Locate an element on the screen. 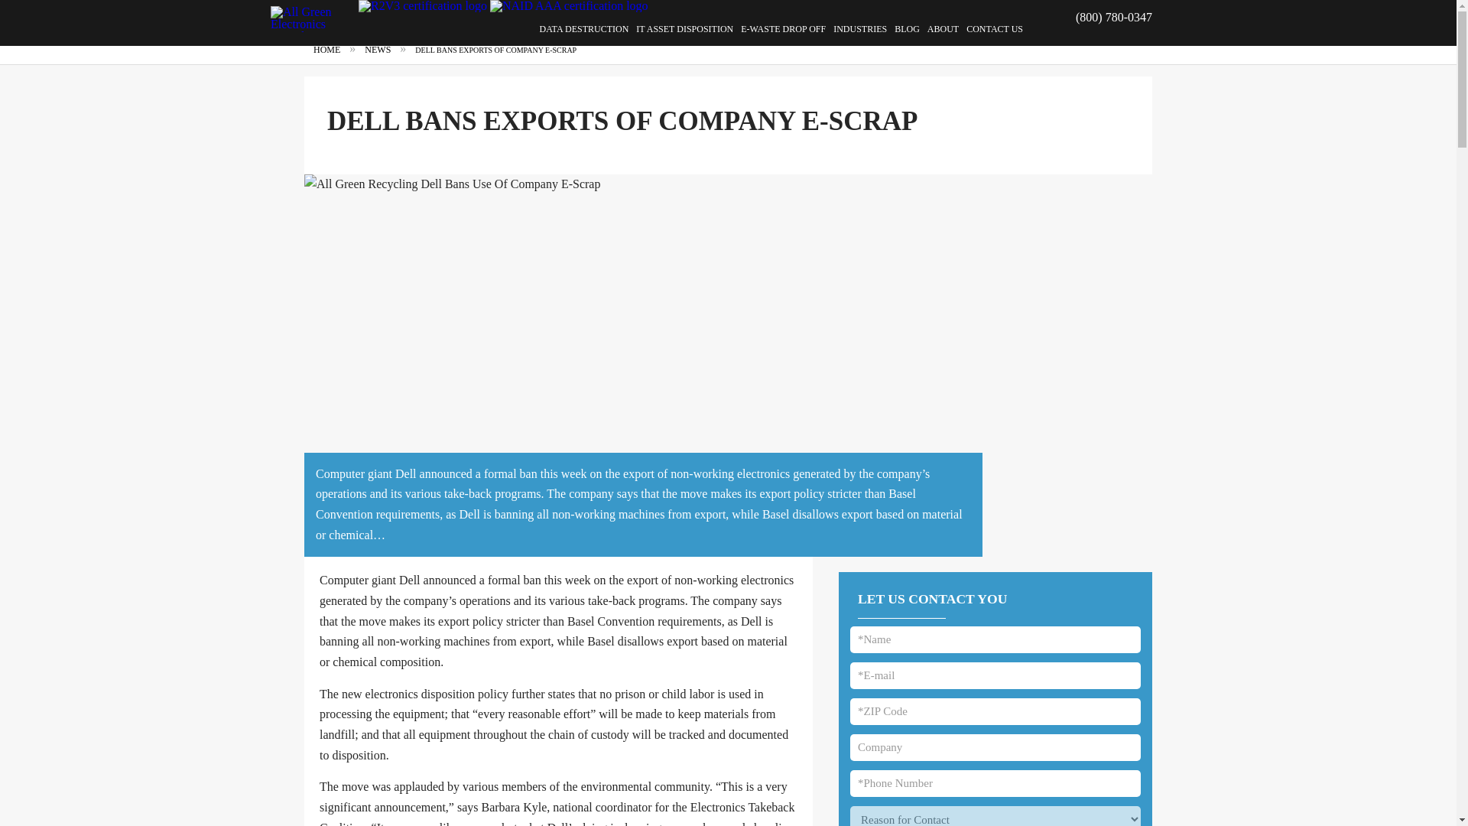 The height and width of the screenshot is (826, 1468). Go to News. is located at coordinates (377, 50).